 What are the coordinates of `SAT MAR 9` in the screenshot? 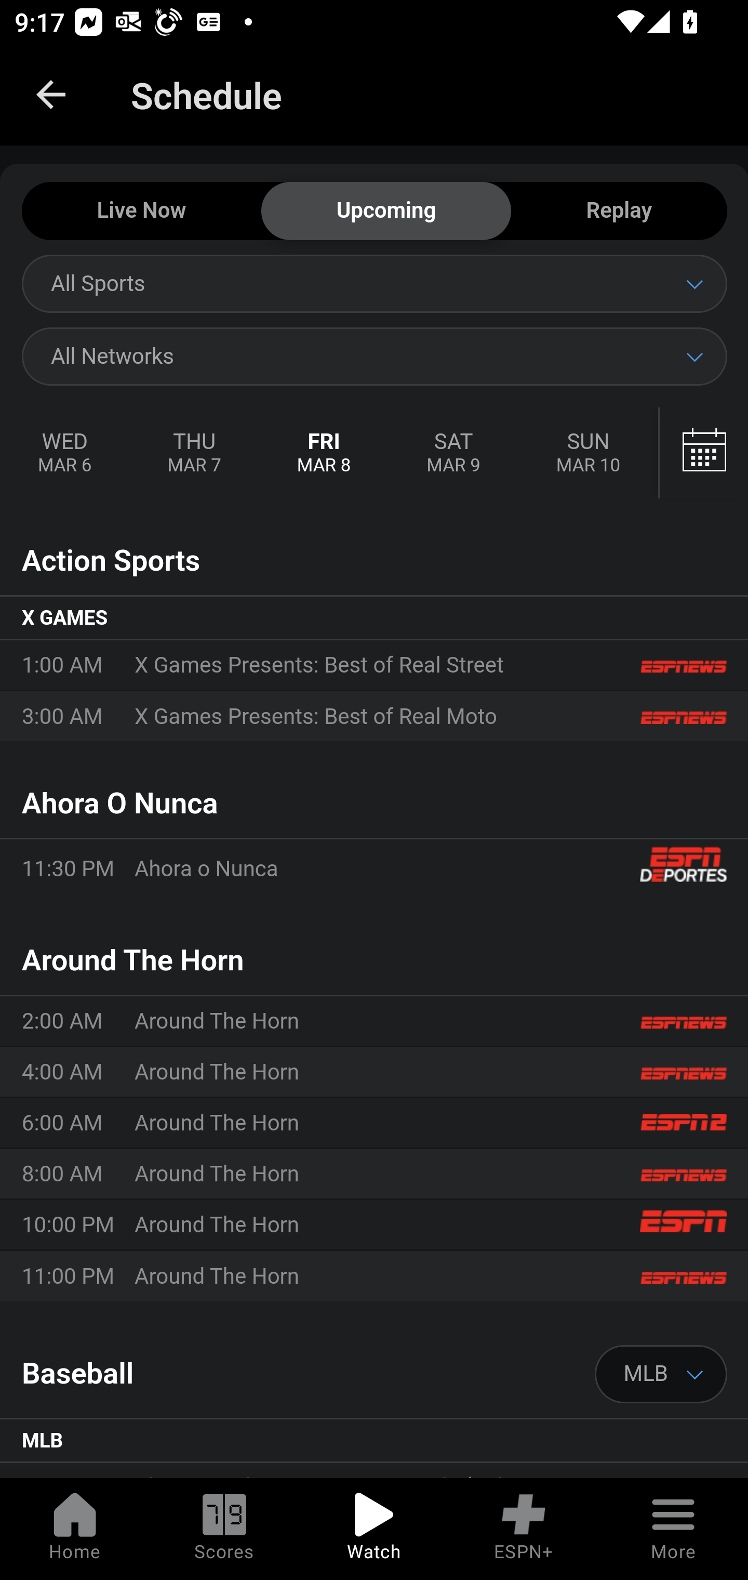 It's located at (453, 453).